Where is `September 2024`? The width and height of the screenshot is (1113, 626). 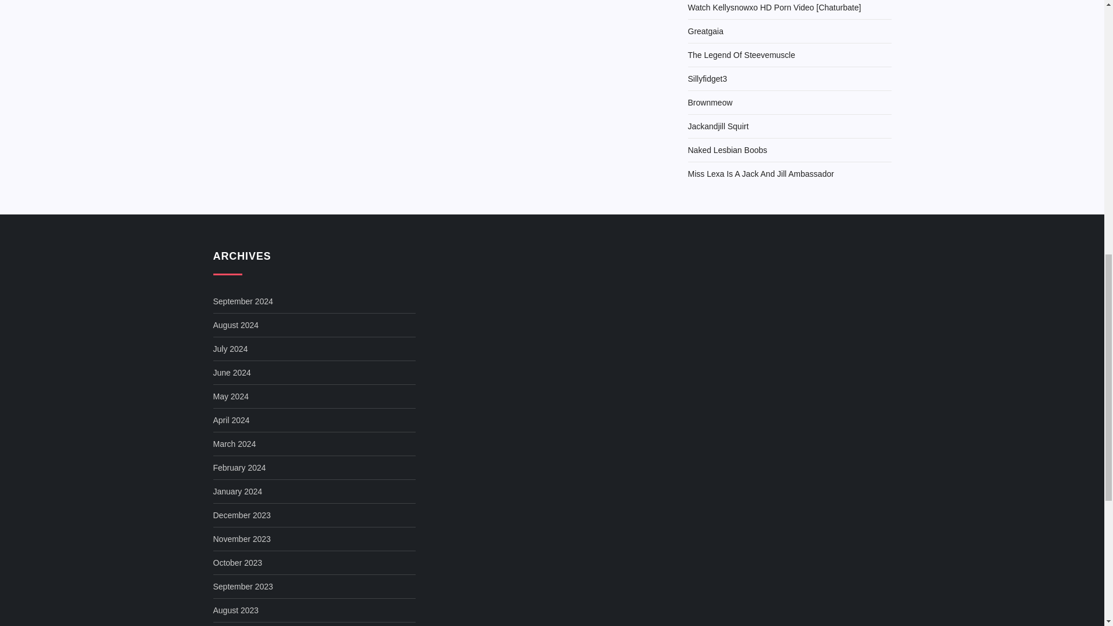 September 2024 is located at coordinates (243, 301).